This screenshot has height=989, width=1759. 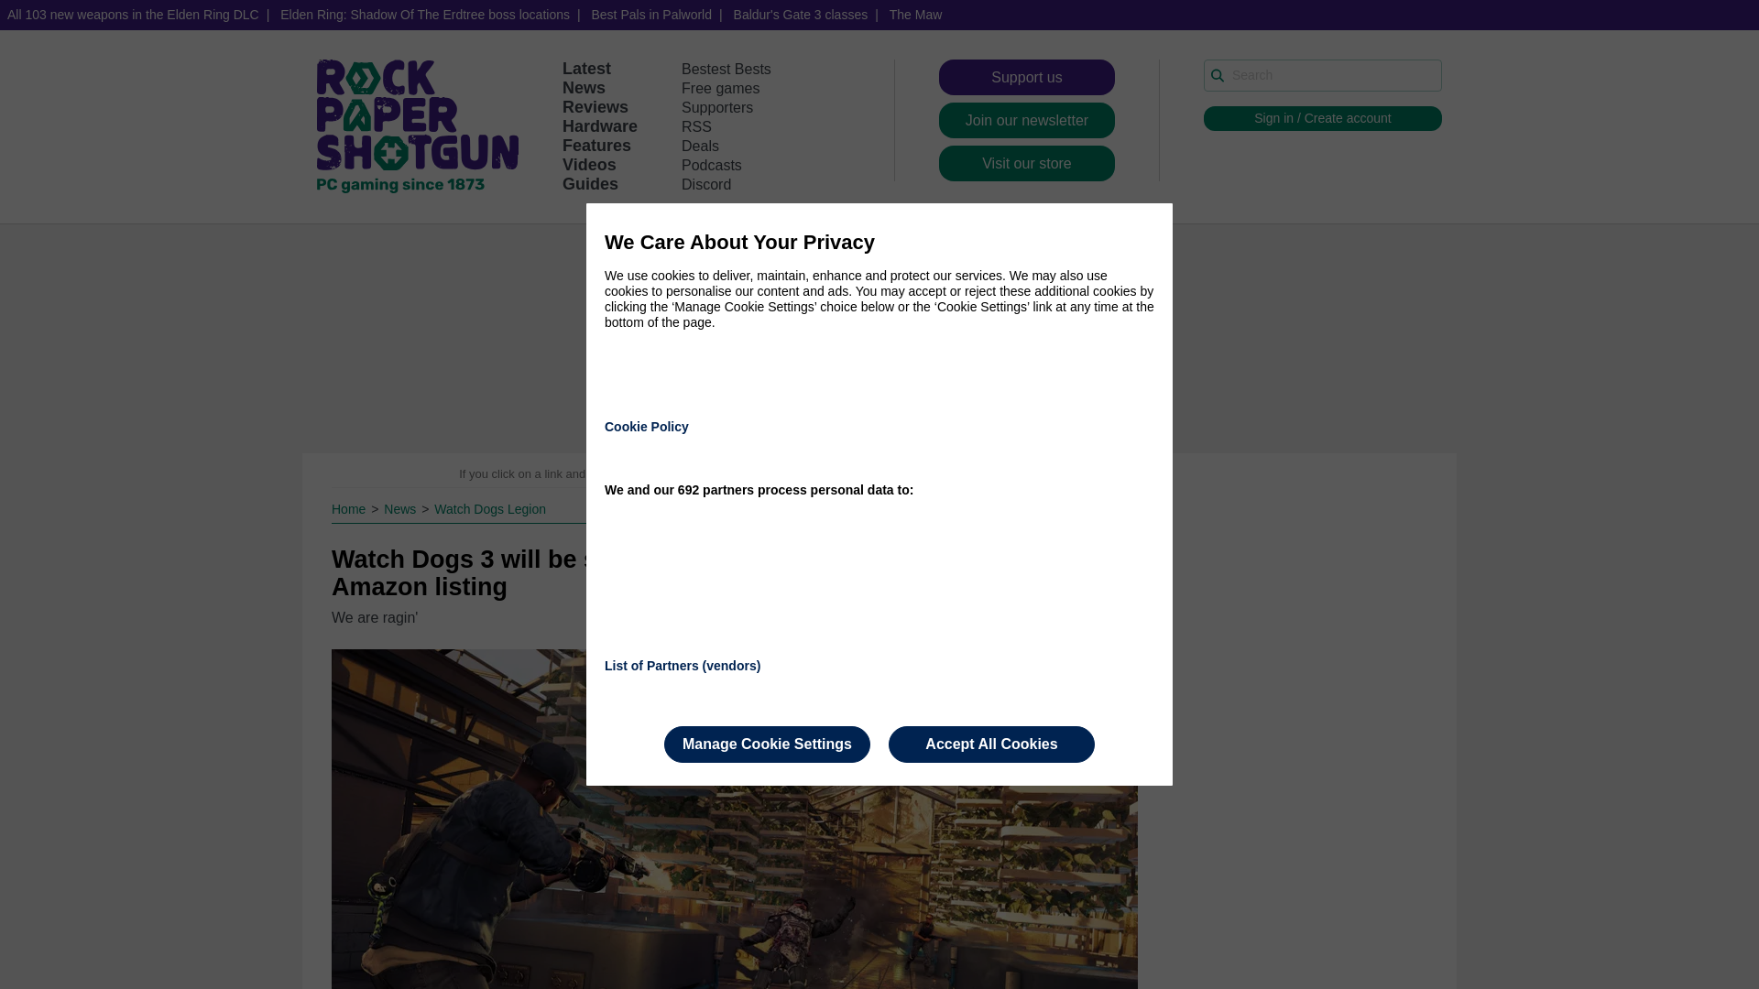 I want to click on Best Pals in Palworld, so click(x=651, y=15).